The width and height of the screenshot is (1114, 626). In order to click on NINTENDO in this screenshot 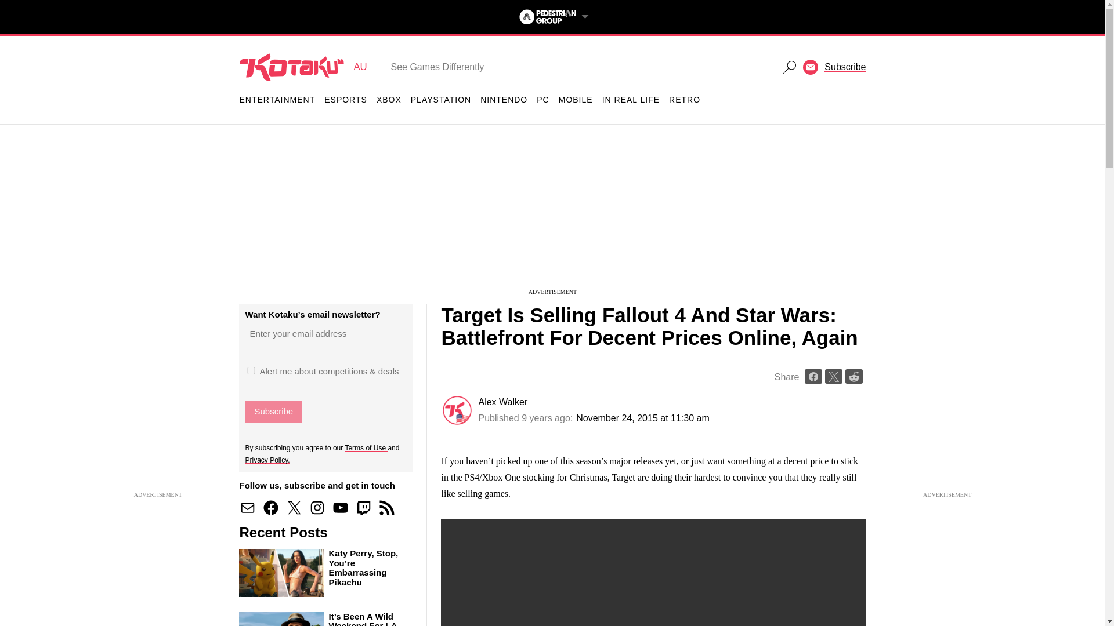, I will do `click(303, 67)`.